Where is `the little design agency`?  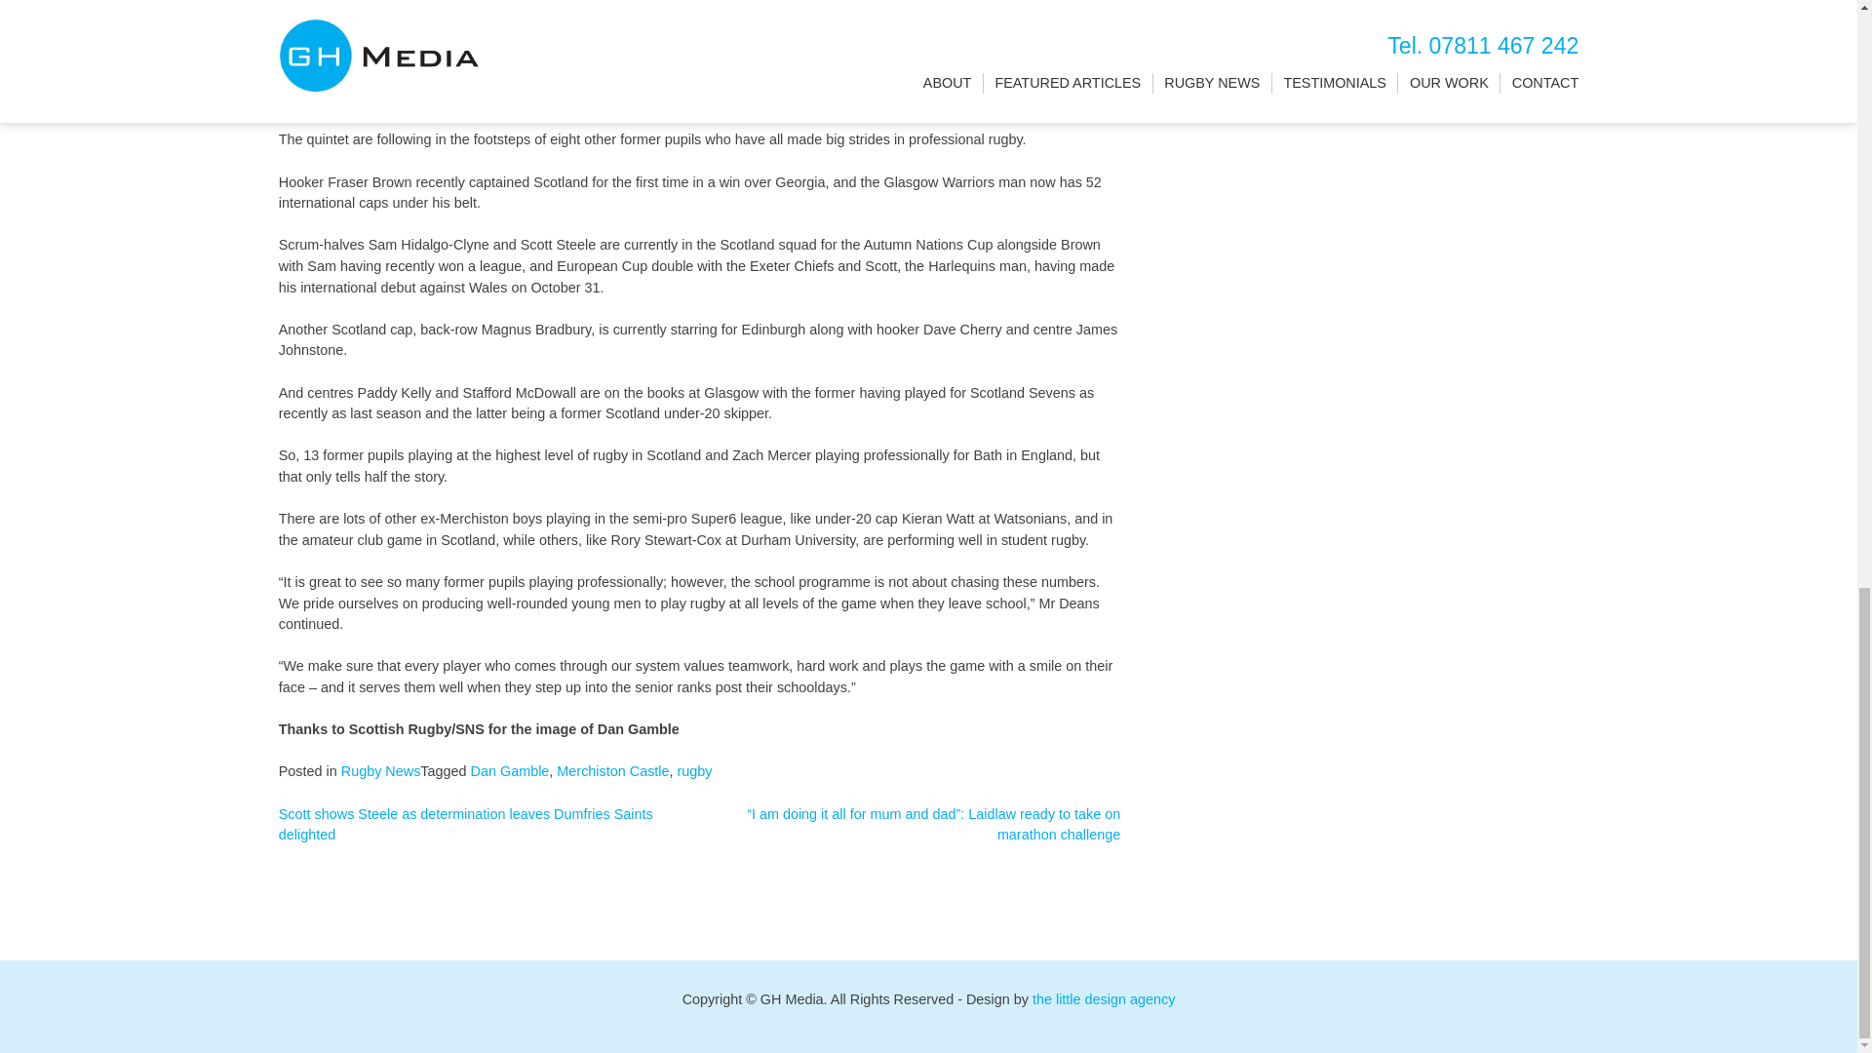 the little design agency is located at coordinates (1104, 998).